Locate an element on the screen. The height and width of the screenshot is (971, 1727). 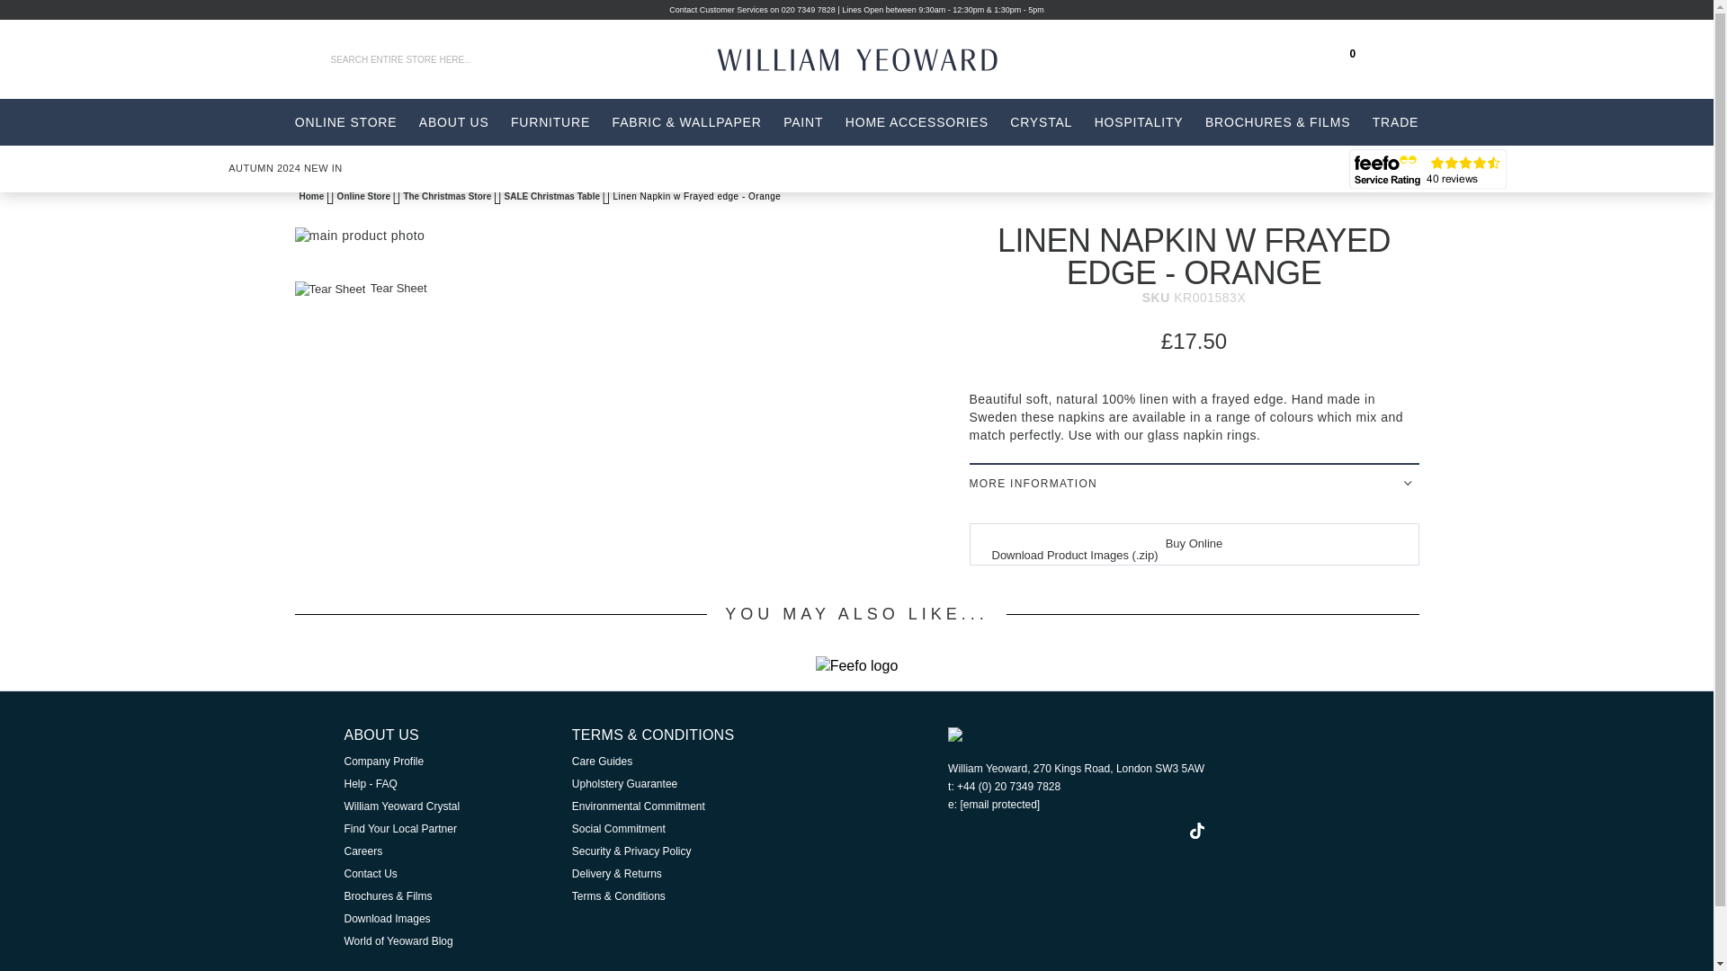
AUTUMN 2024 NEW IN is located at coordinates (286, 168).